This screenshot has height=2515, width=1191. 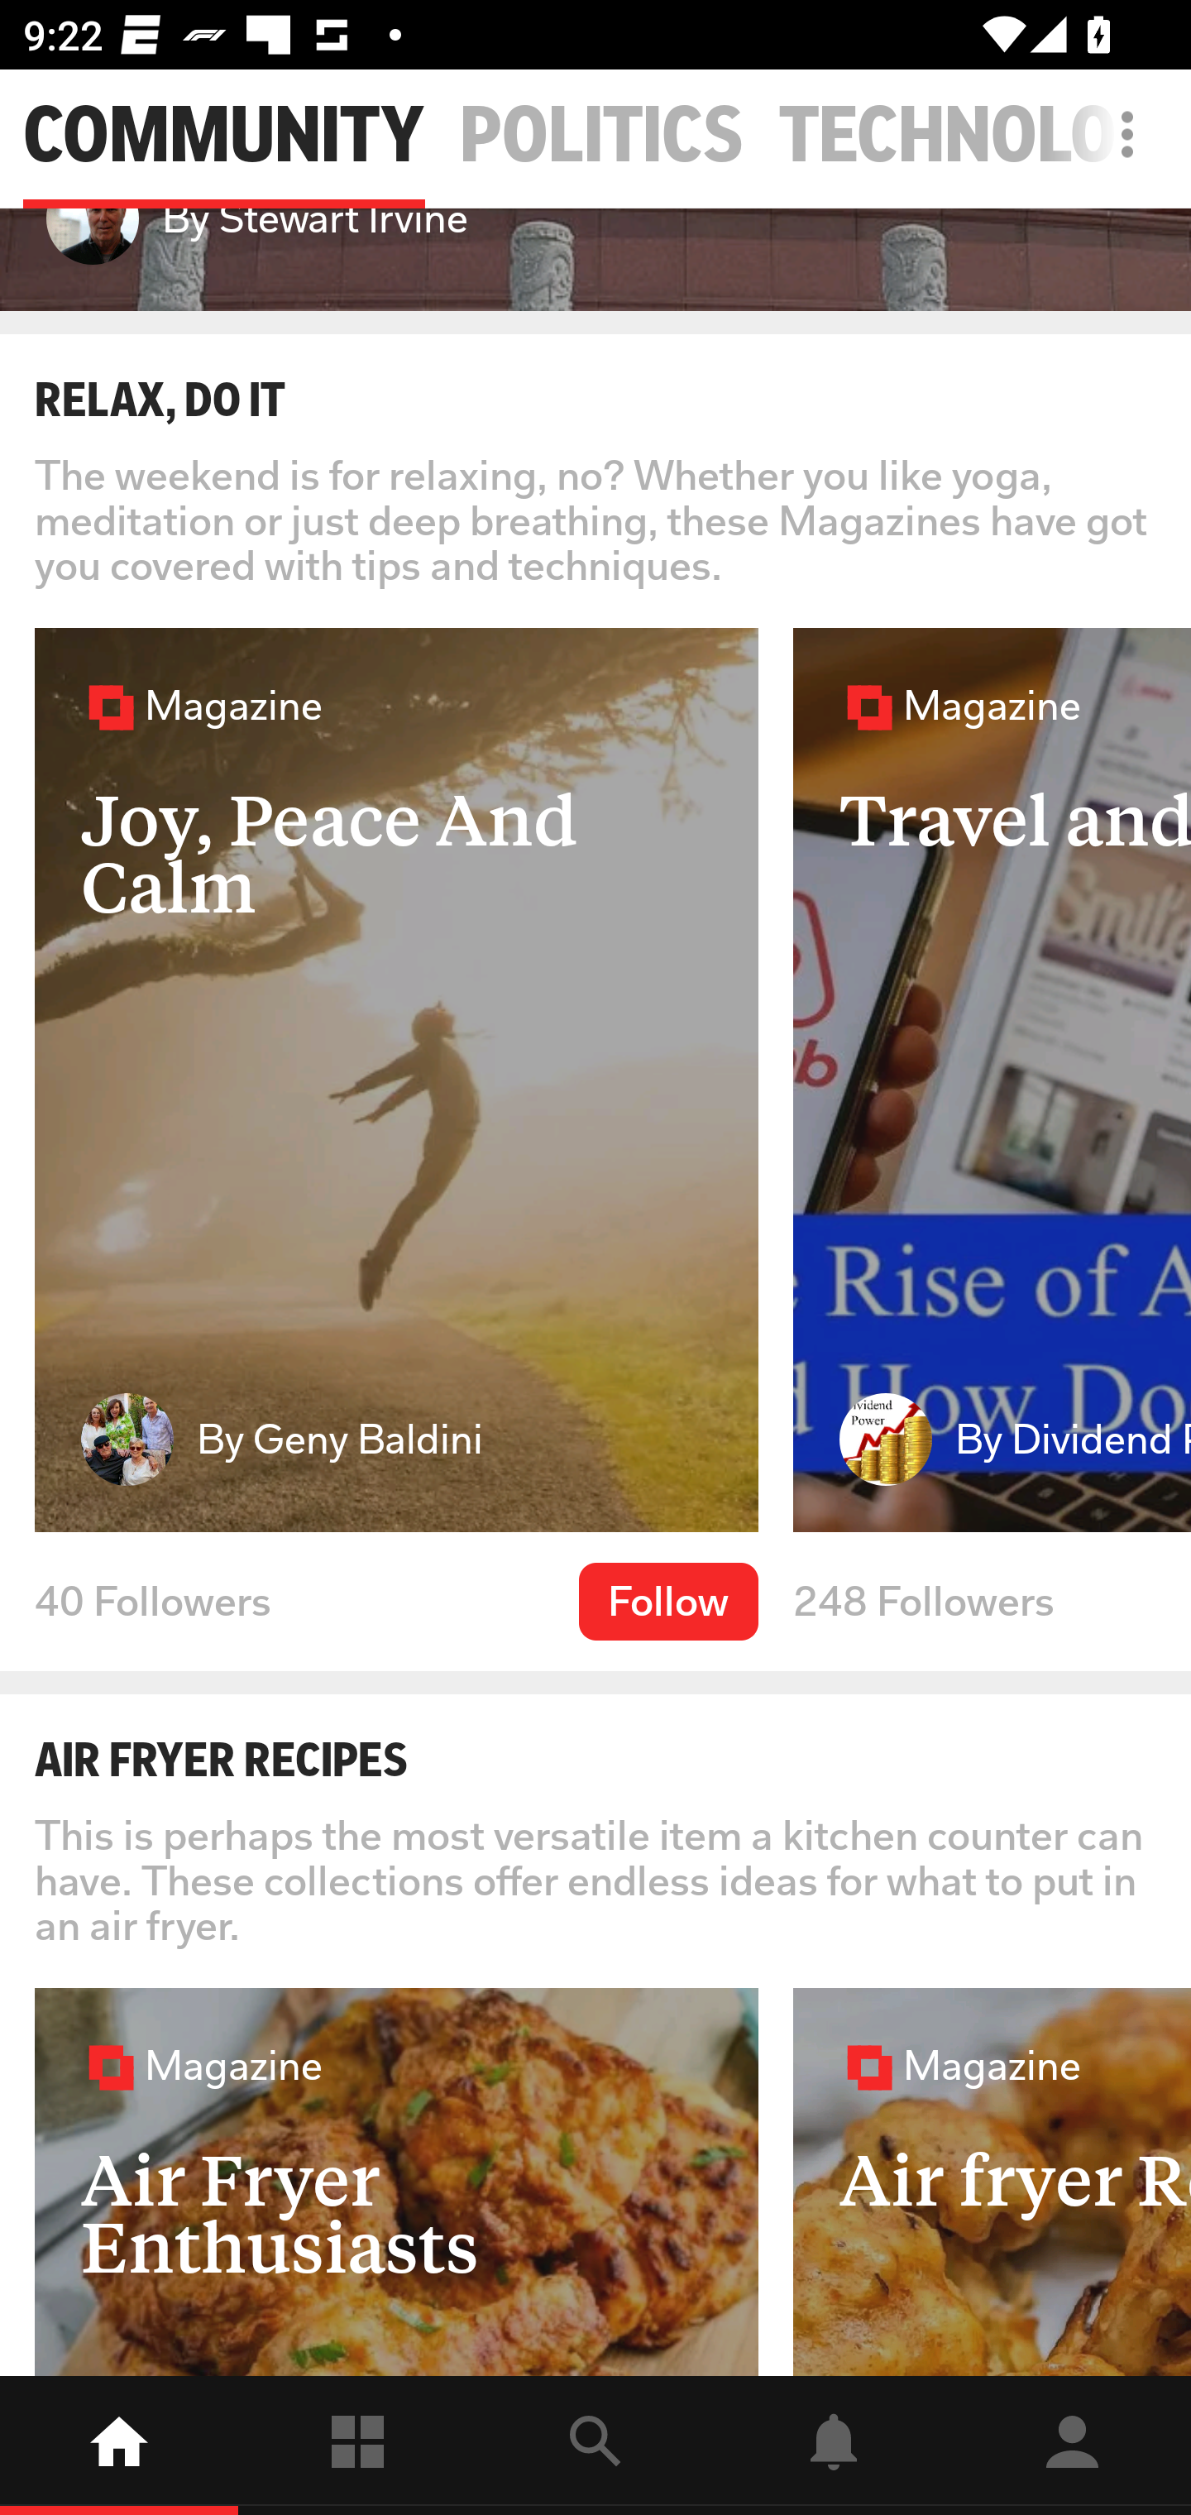 What do you see at coordinates (668, 1600) in the screenshot?
I see `Follow` at bounding box center [668, 1600].